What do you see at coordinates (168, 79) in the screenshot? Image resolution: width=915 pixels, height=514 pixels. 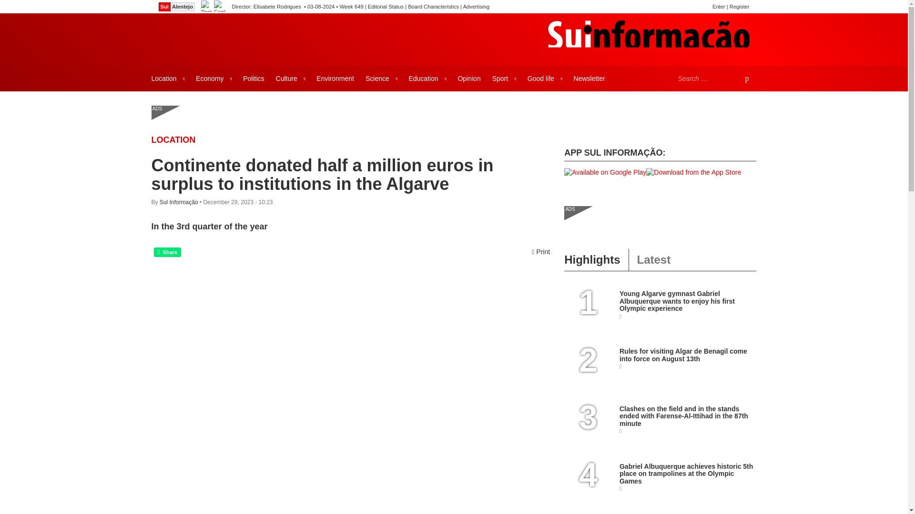 I see `Location` at bounding box center [168, 79].